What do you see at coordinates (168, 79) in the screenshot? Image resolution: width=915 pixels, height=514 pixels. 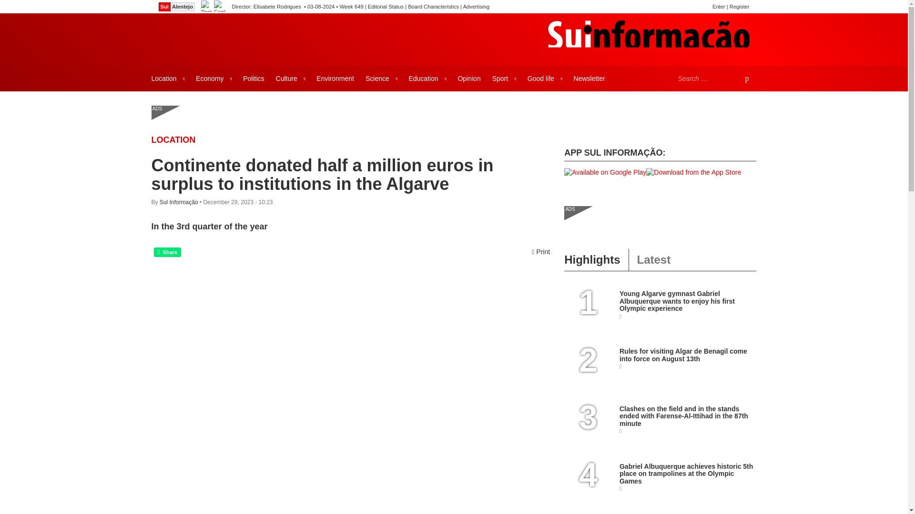 I see `Location` at bounding box center [168, 79].